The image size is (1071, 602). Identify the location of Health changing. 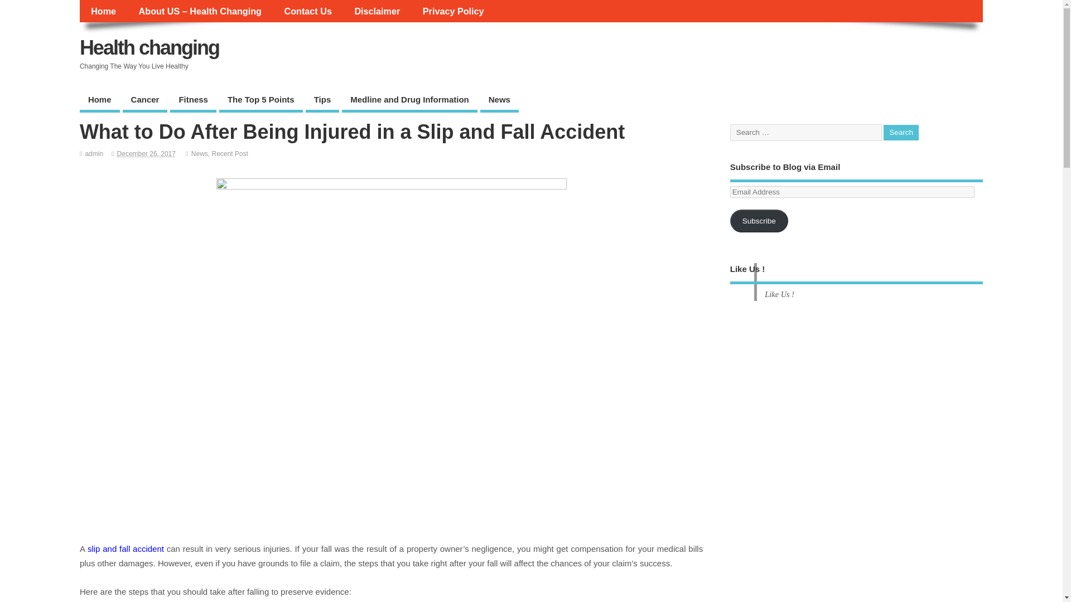
(149, 47).